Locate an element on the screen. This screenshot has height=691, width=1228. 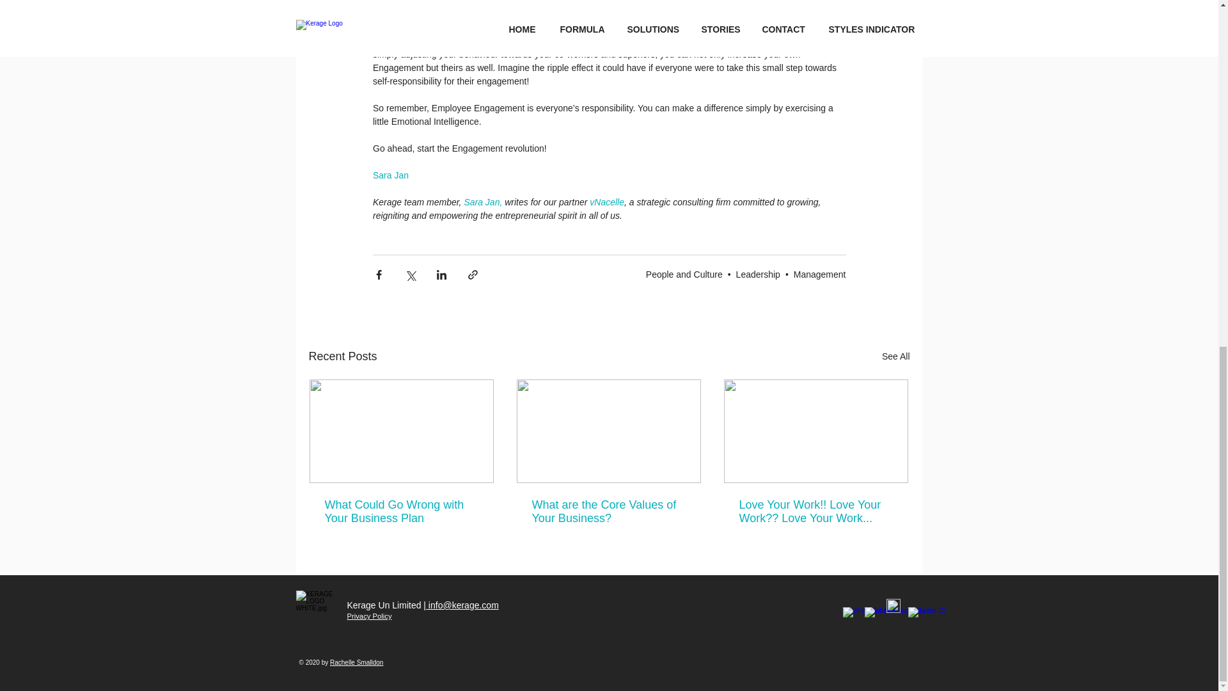
 vNacelle is located at coordinates (605, 202).